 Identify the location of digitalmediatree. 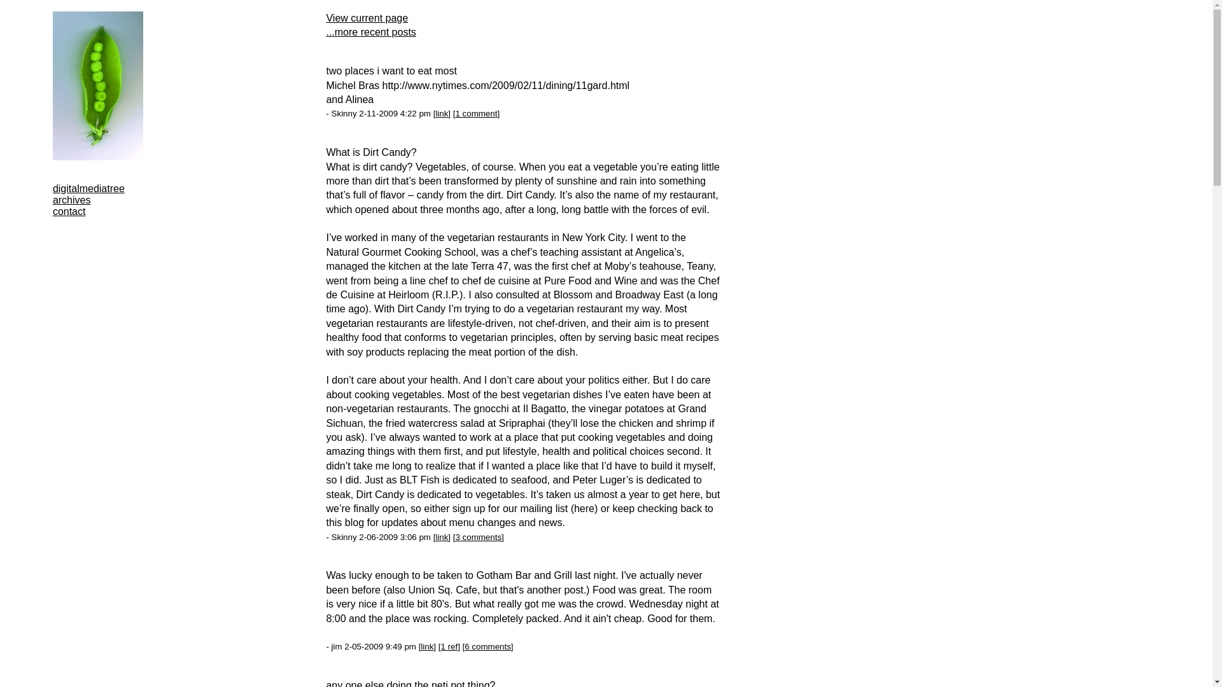
(88, 188).